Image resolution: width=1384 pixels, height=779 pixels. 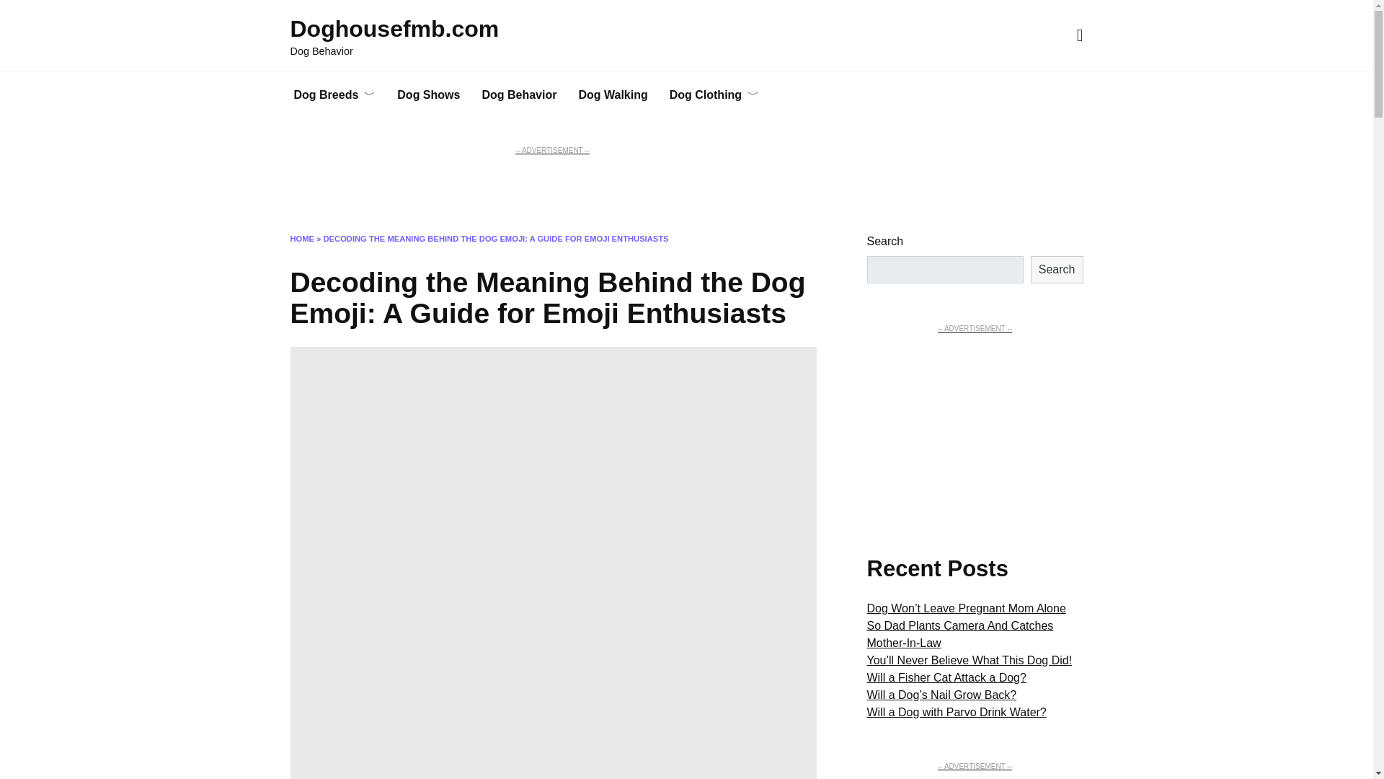 I want to click on Advertisement, so click(x=552, y=189).